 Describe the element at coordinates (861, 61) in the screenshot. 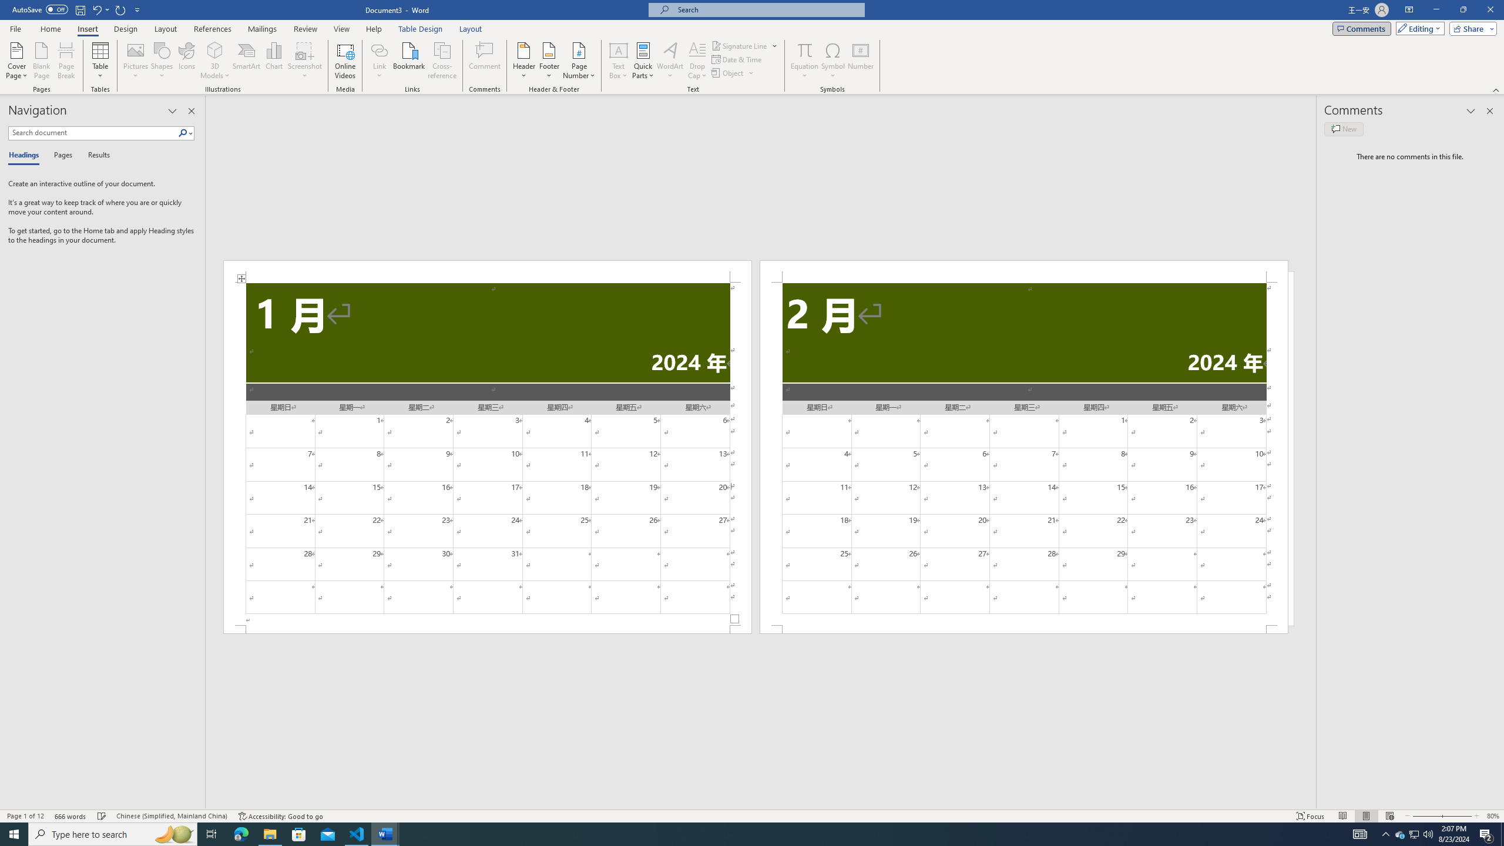

I see `Number...` at that location.